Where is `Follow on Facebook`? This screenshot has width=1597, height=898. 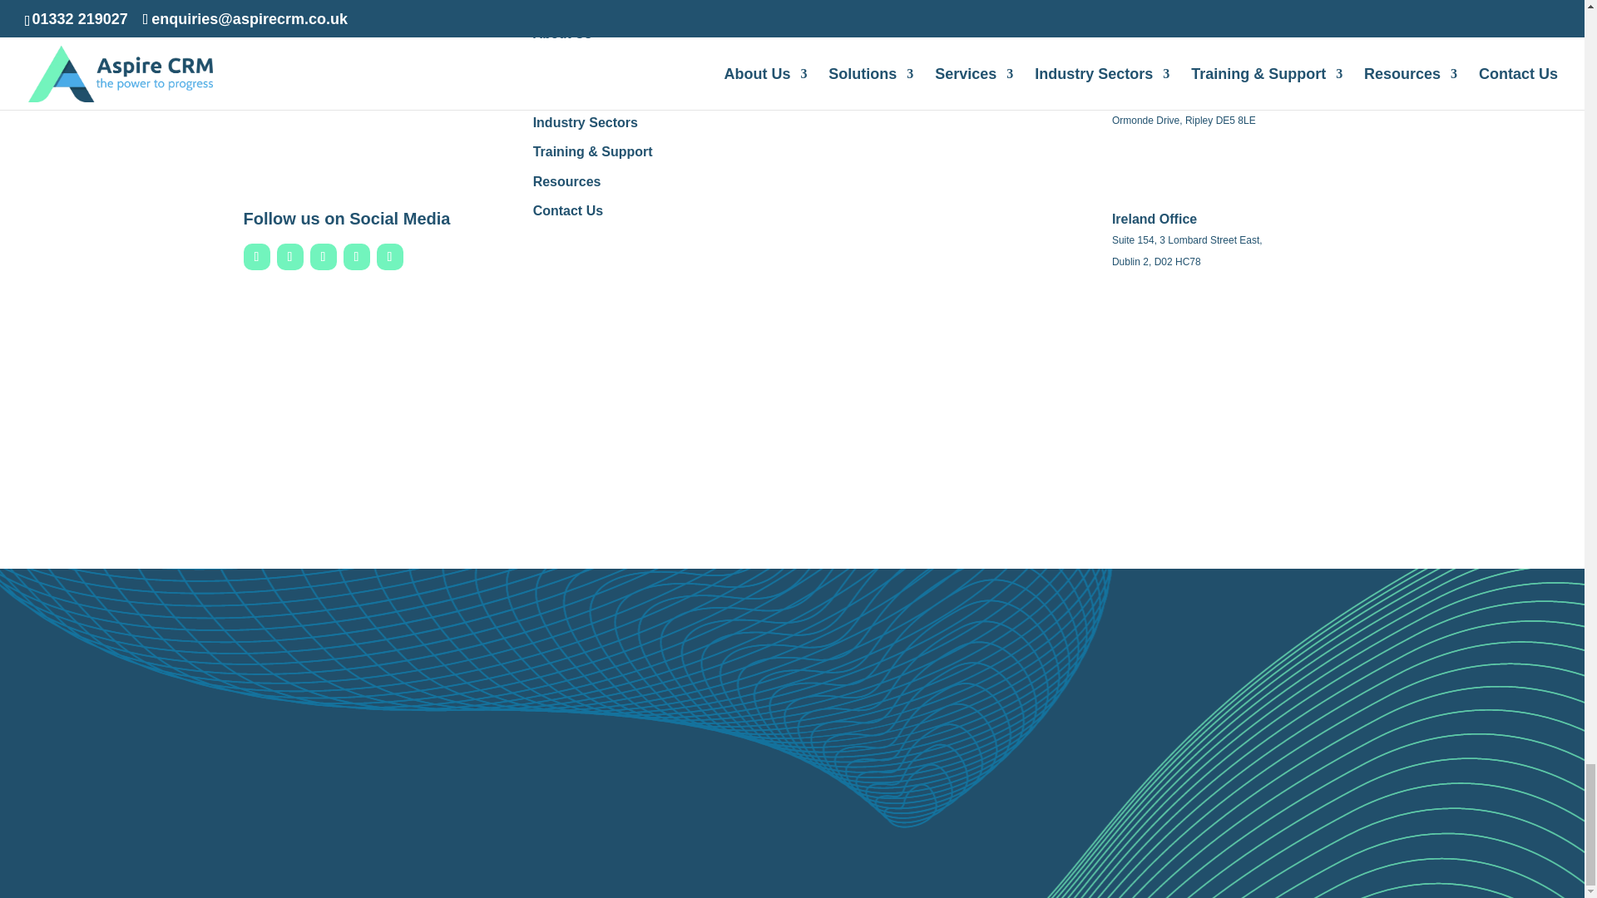
Follow on Facebook is located at coordinates (256, 256).